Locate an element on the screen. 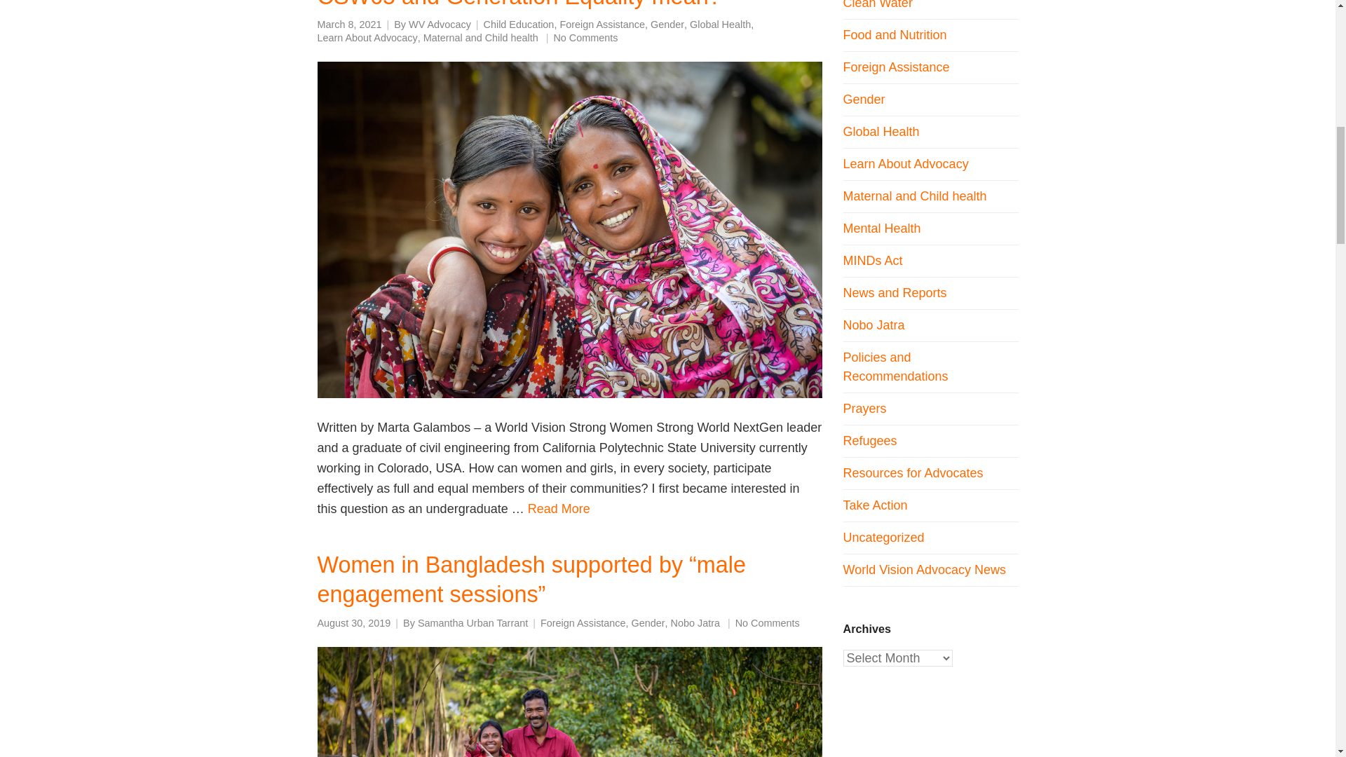  View all posts in Foreign Assistance is located at coordinates (601, 25).